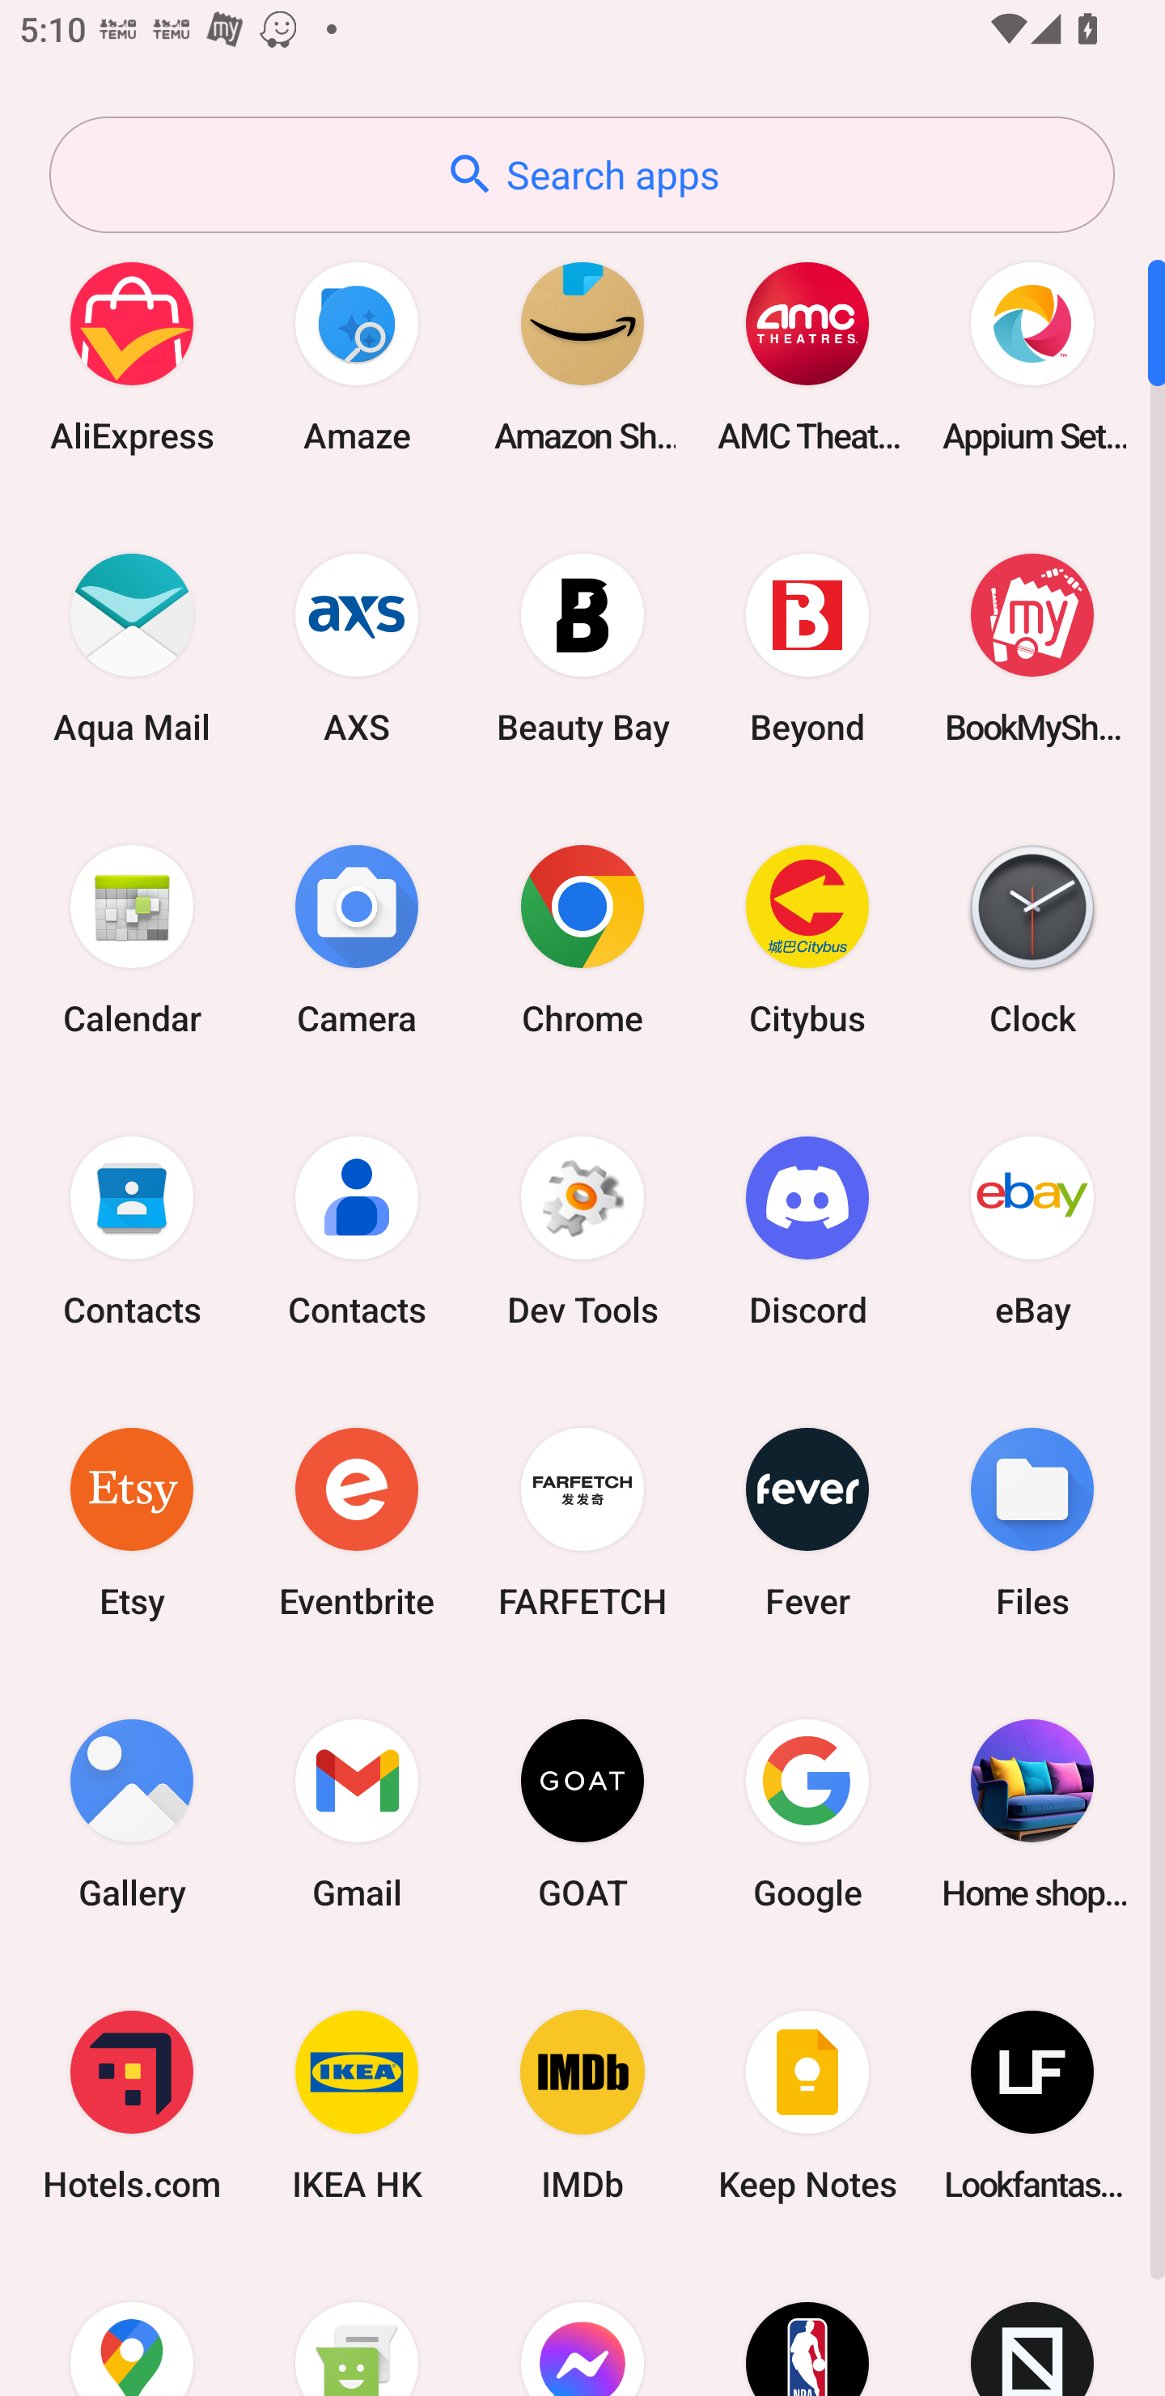 This screenshot has width=1165, height=2396. Describe the element at coordinates (582, 2324) in the screenshot. I see `Messenger` at that location.